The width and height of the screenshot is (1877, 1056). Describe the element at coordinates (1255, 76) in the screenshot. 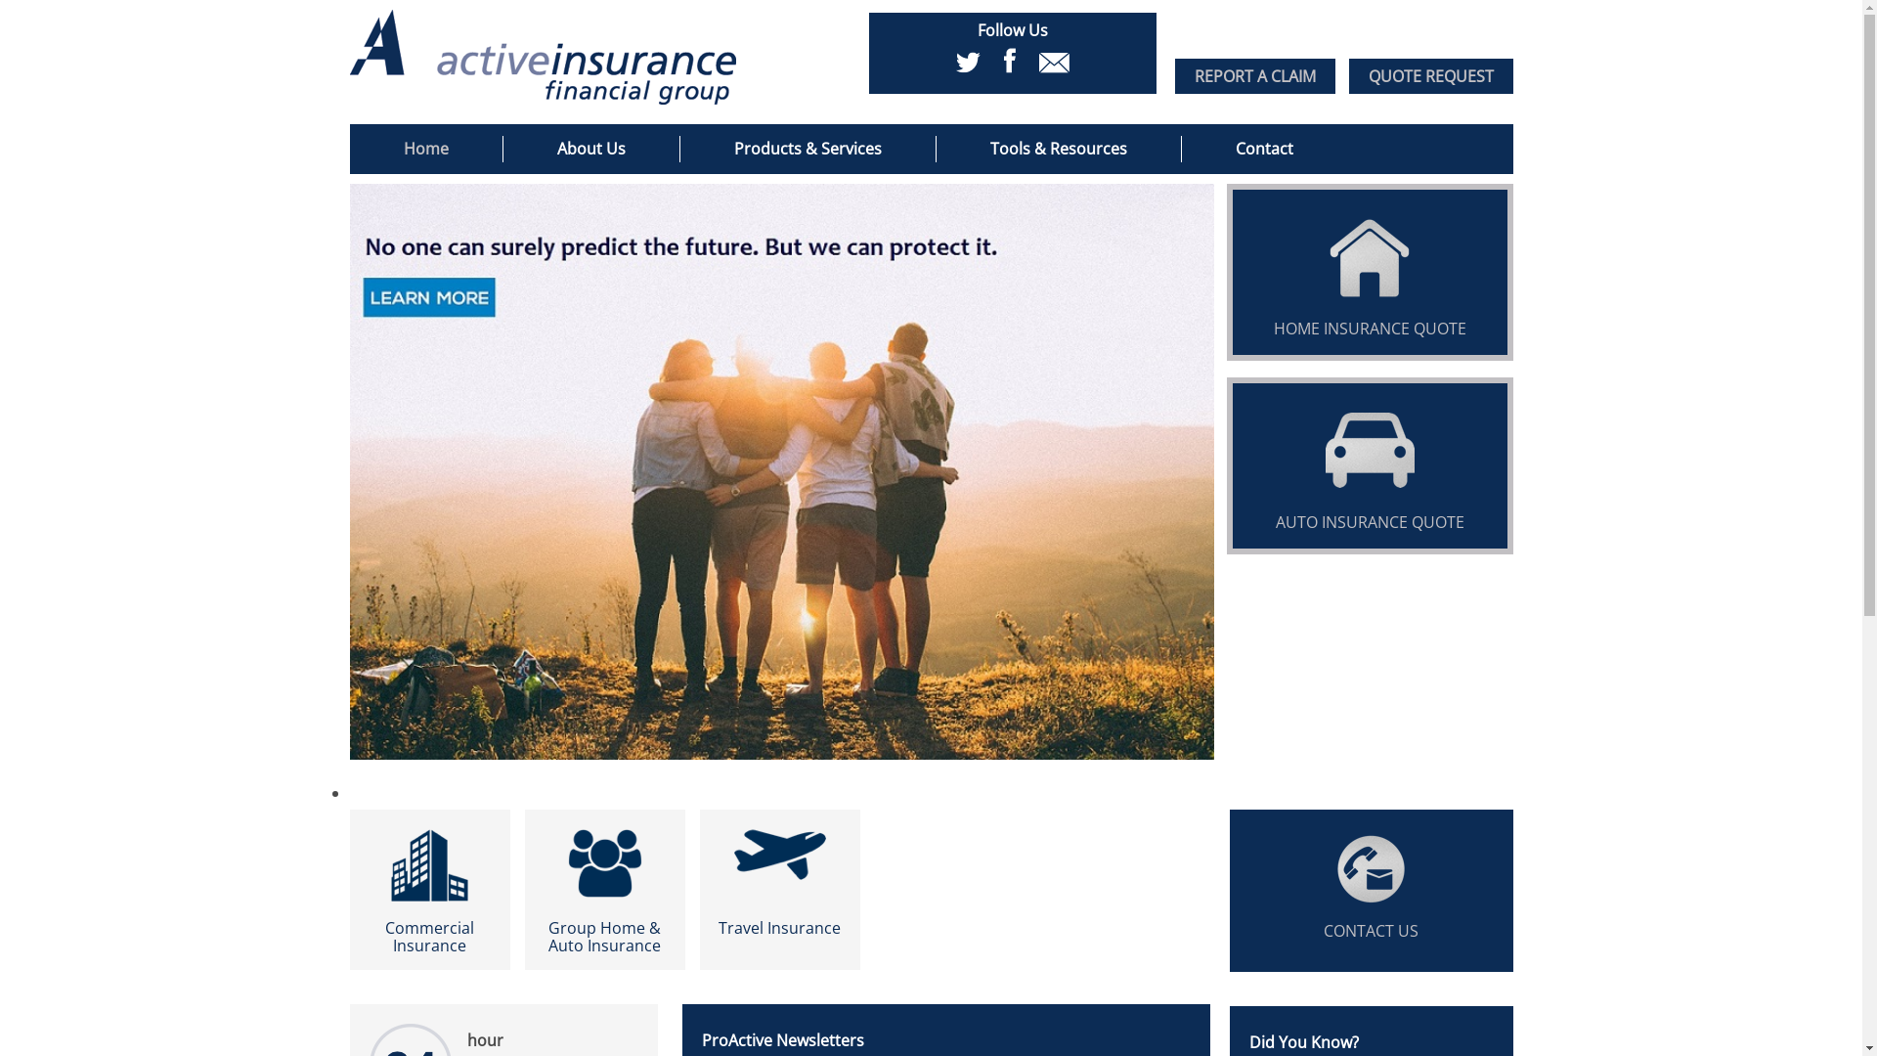

I see `REPORT A CLAIM` at that location.